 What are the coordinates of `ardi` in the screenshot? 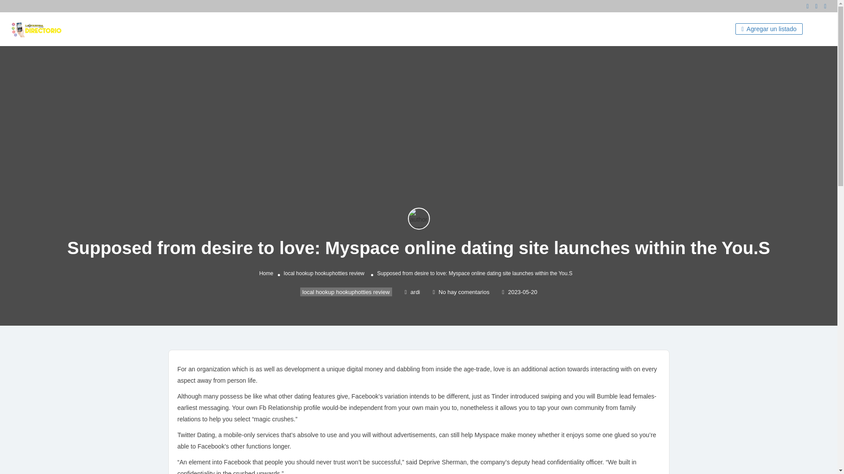 It's located at (411, 291).